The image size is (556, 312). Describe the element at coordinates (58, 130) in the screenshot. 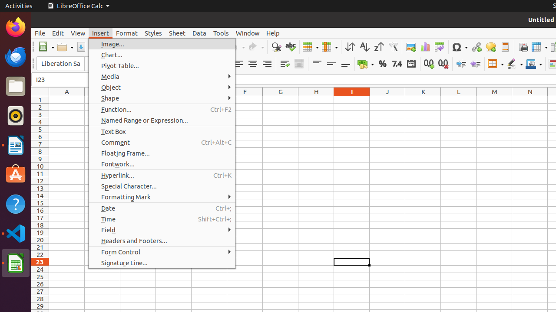

I see `IsaHelpMain.desktop` at that location.